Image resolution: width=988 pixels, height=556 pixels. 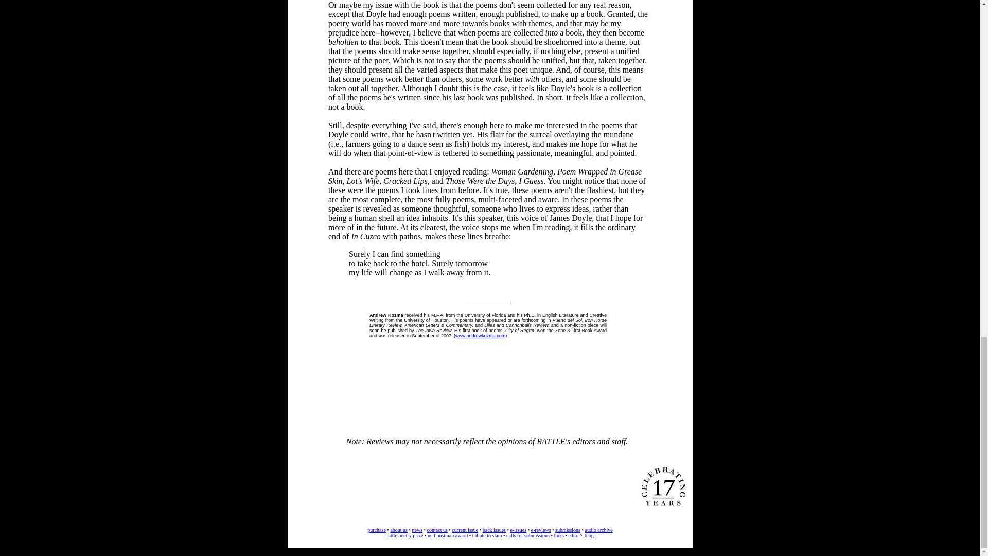 What do you see at coordinates (580, 535) in the screenshot?
I see `editor's blog` at bounding box center [580, 535].